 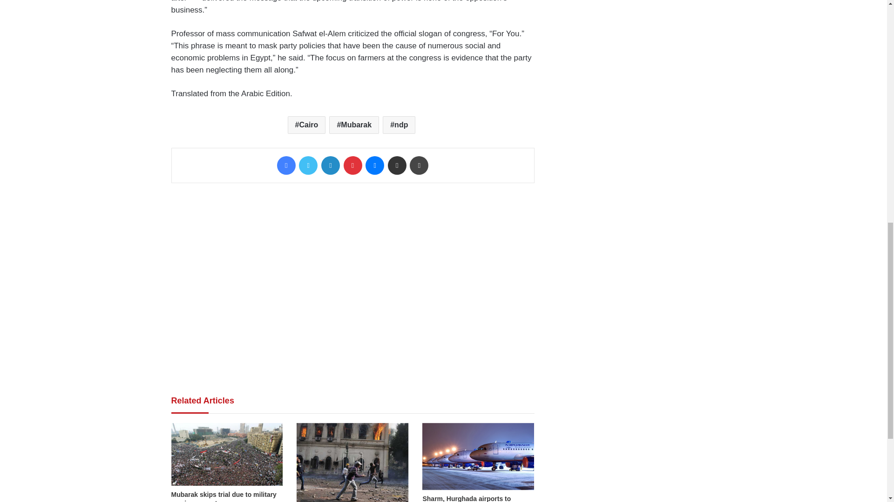 What do you see at coordinates (375, 165) in the screenshot?
I see `Messenger` at bounding box center [375, 165].